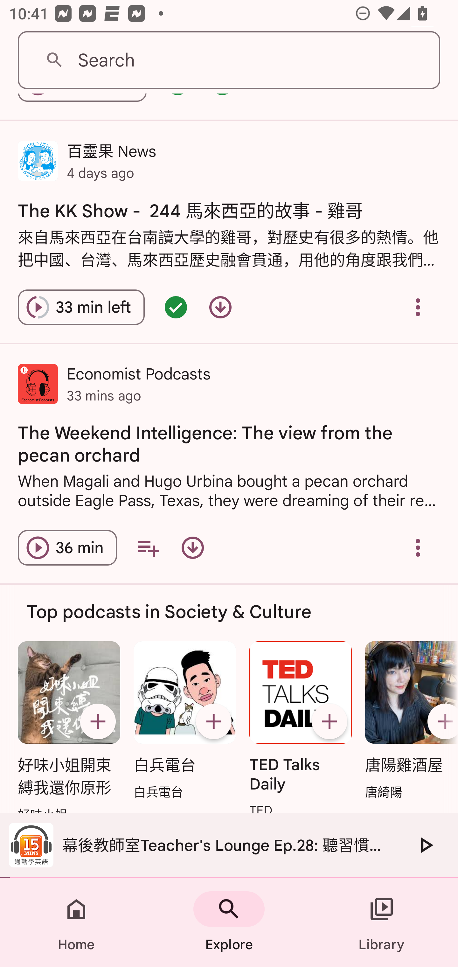 The image size is (458, 967). Describe the element at coordinates (176, 307) in the screenshot. I see `Episode queued - double tap for options` at that location.